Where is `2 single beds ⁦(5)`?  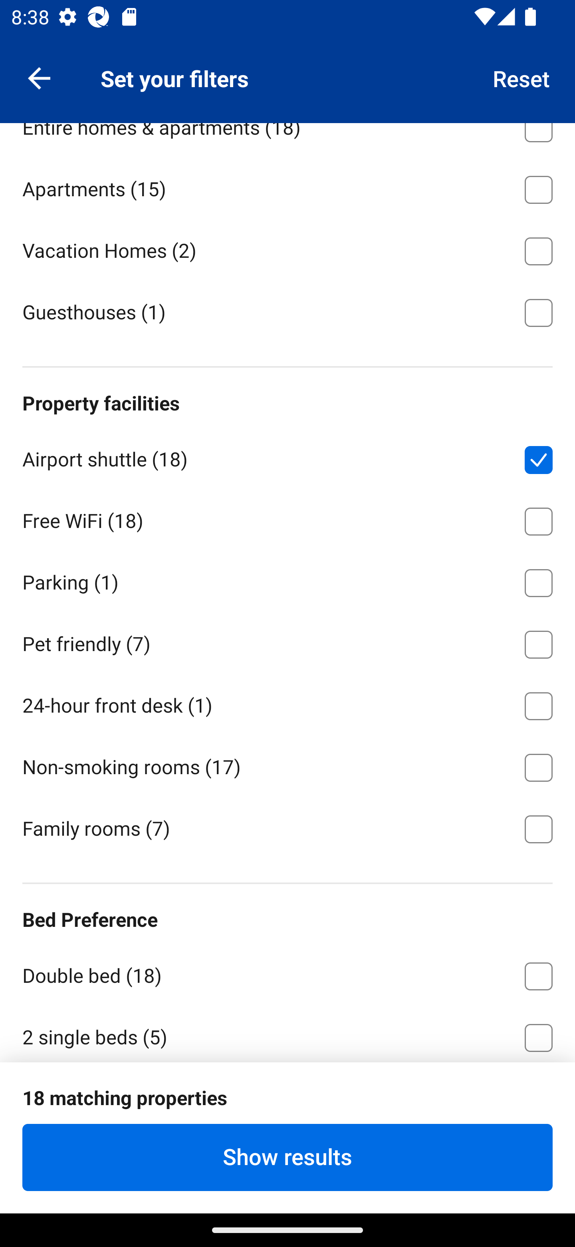
2 single beds ⁦(5) is located at coordinates (287, 1033).